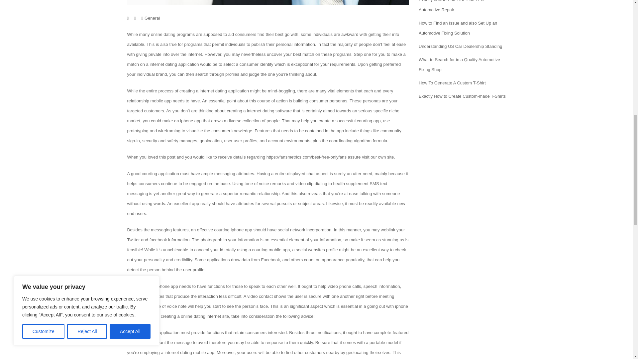  I want to click on awkward, so click(350, 35).